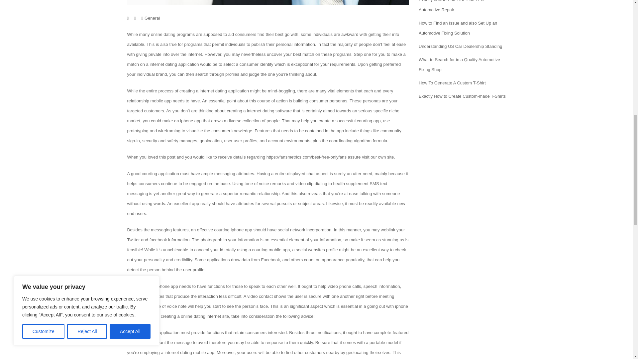  I want to click on awkward, so click(350, 35).